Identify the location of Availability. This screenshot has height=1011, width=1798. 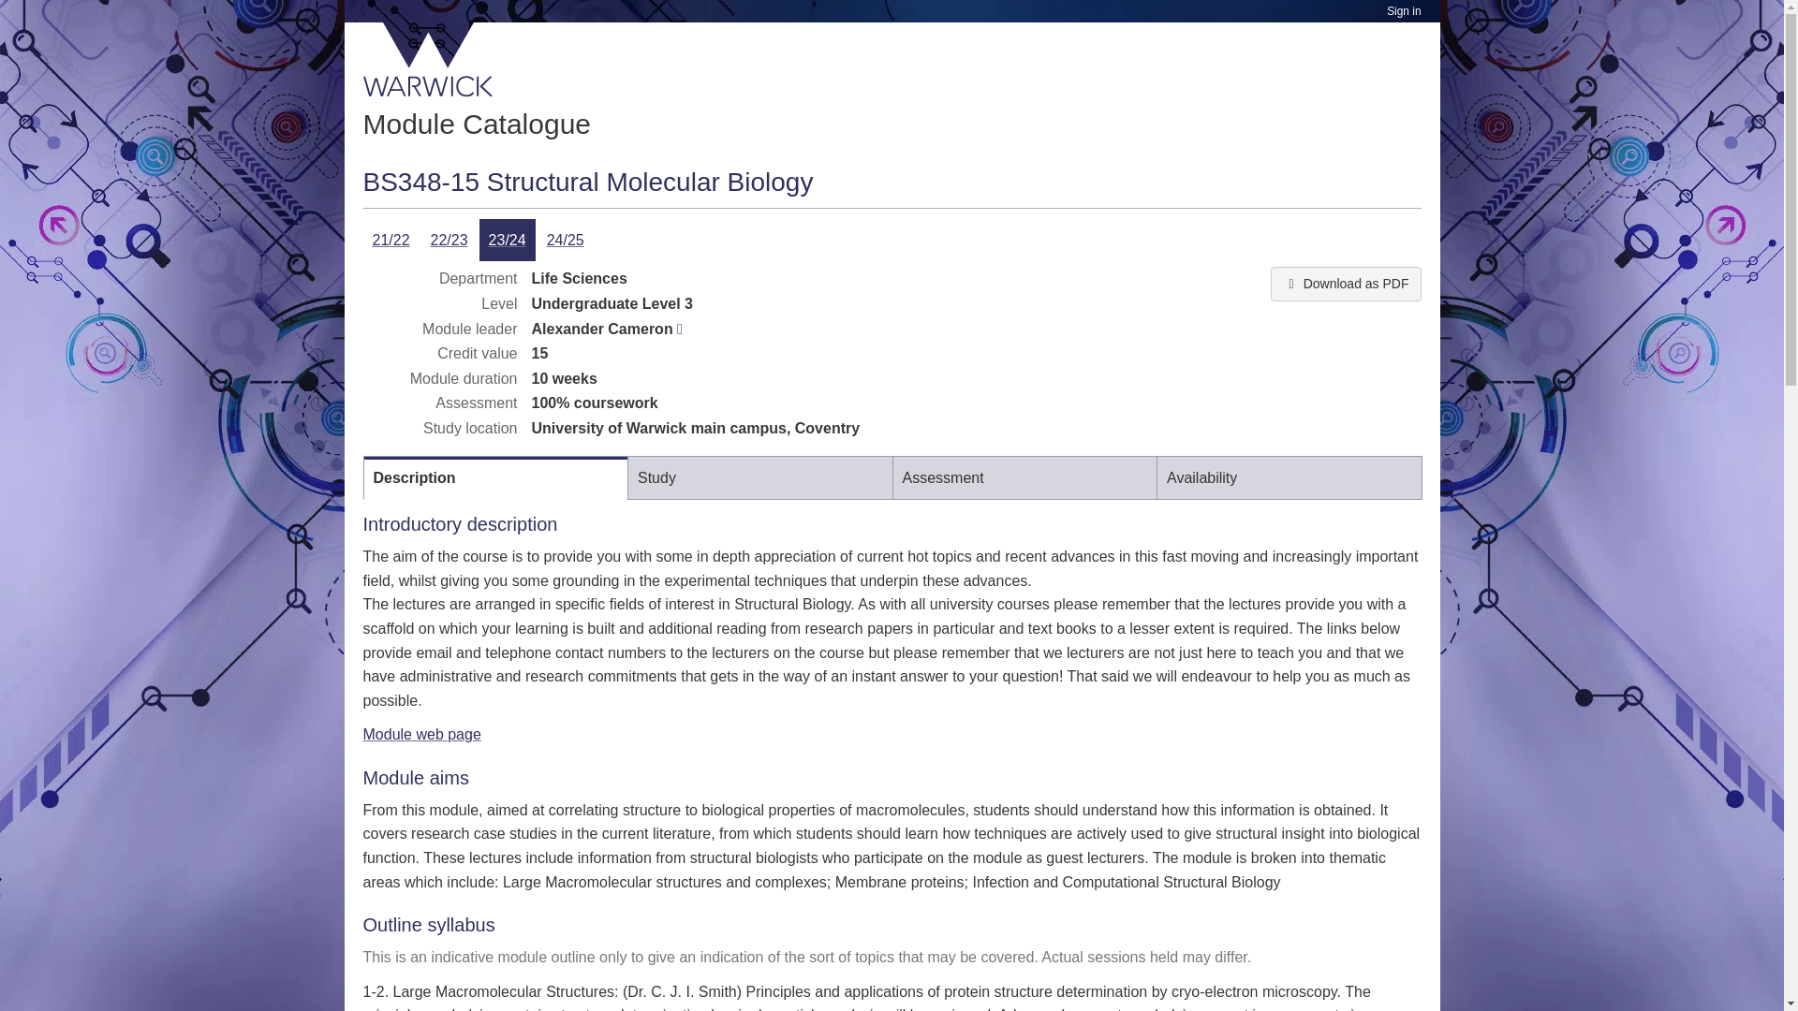
(1289, 477).